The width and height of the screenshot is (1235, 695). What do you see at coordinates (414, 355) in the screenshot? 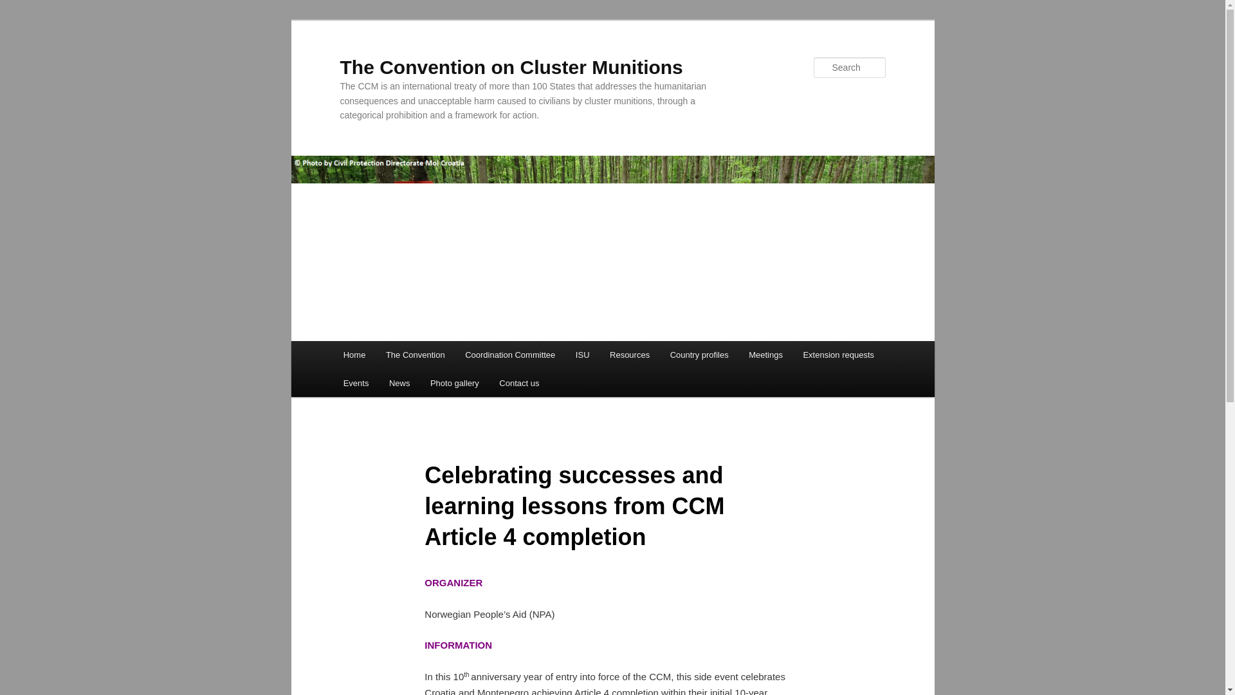
I see `The Convention` at bounding box center [414, 355].